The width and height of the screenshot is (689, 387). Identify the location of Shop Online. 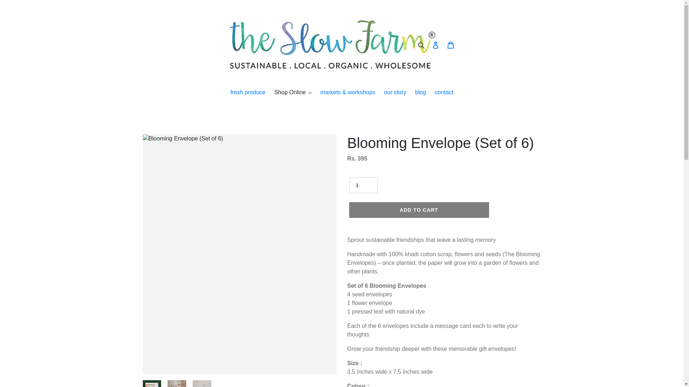
(293, 93).